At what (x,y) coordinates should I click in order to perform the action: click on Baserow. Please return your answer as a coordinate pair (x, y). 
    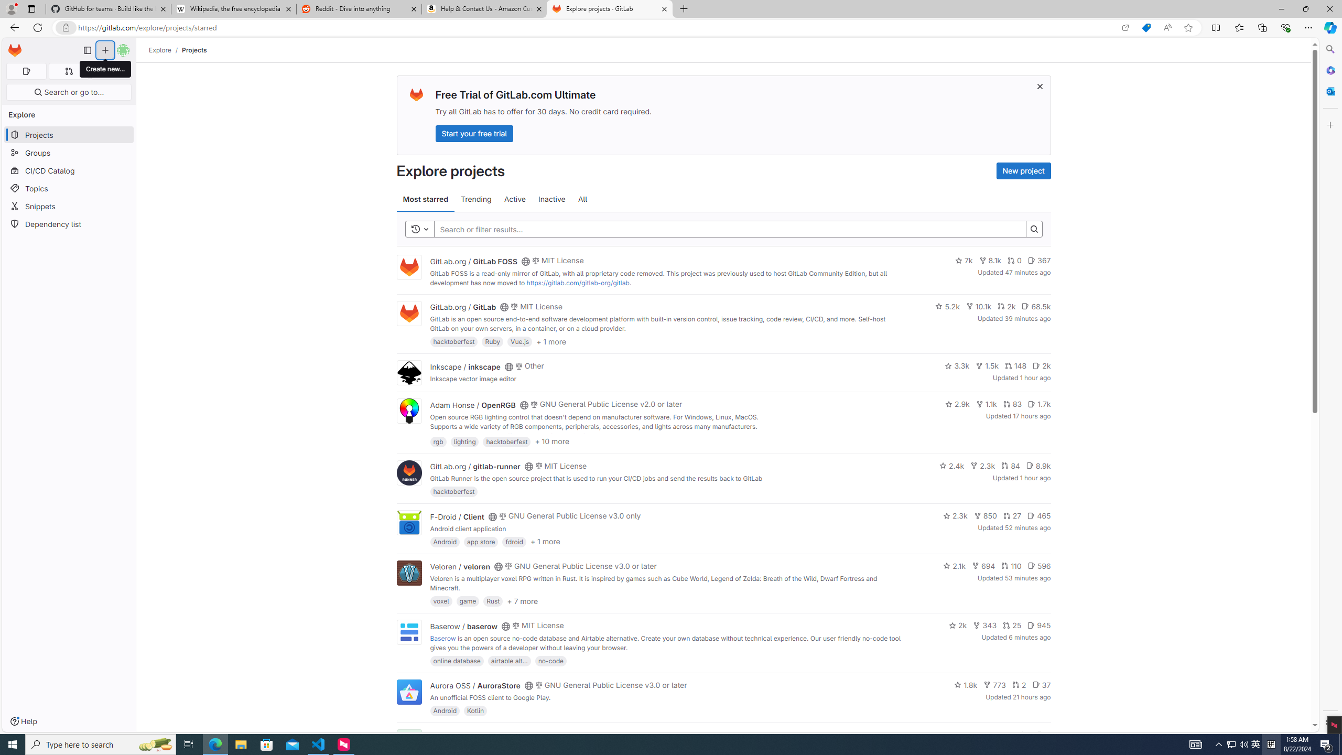
    Looking at the image, I should click on (442, 638).